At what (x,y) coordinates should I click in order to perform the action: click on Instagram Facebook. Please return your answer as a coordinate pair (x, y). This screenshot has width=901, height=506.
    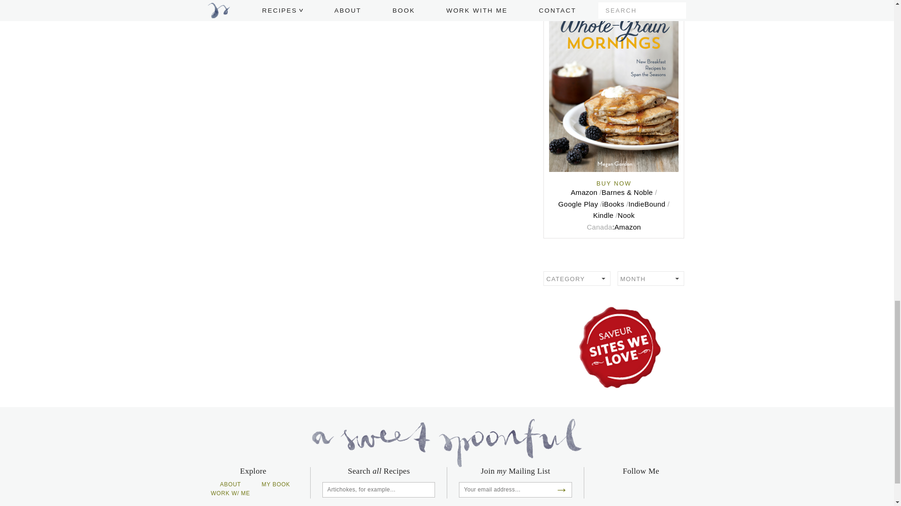
    Looking at the image, I should click on (681, 489).